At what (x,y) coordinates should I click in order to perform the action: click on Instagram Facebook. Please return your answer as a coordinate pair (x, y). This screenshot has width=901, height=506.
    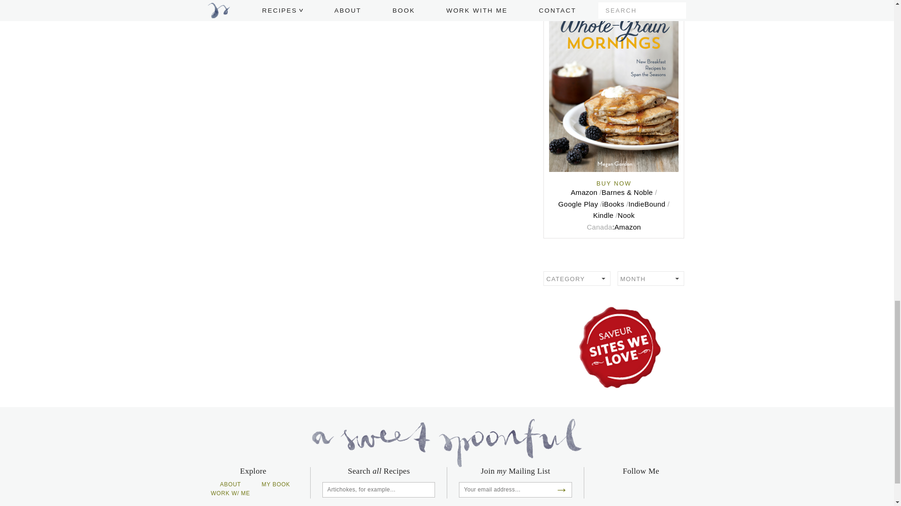
    Looking at the image, I should click on (681, 489).